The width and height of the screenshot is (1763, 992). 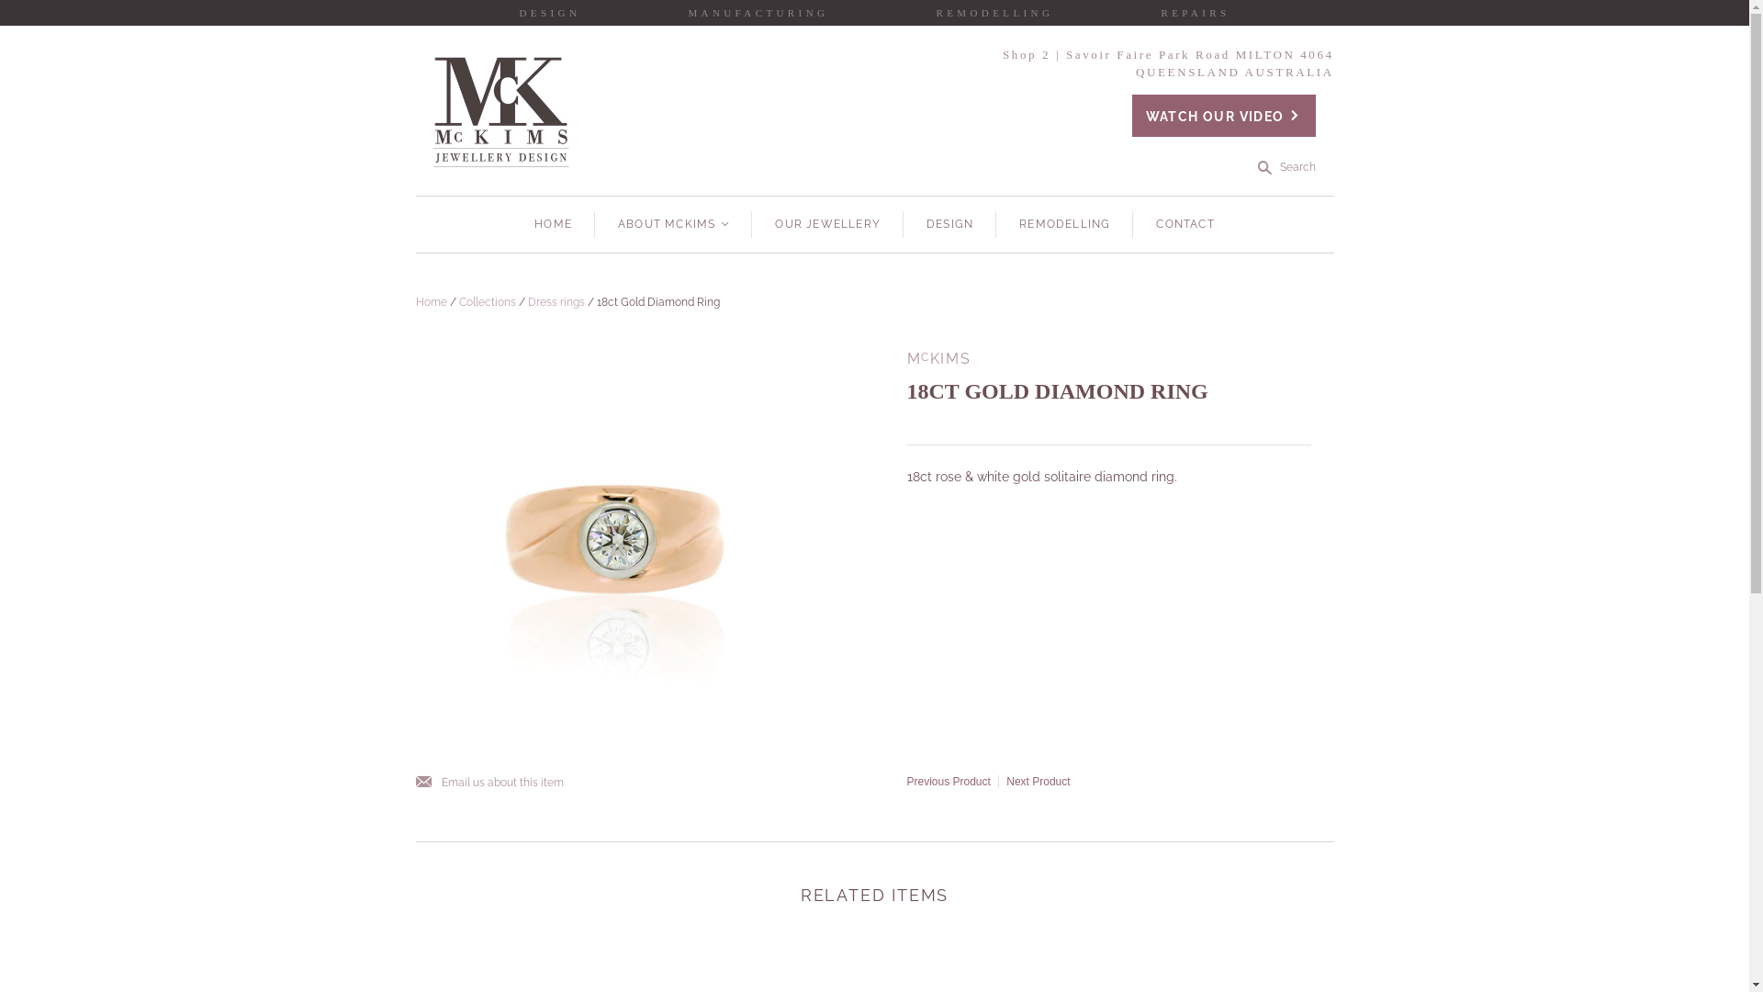 I want to click on s
Search, so click(x=1287, y=167).